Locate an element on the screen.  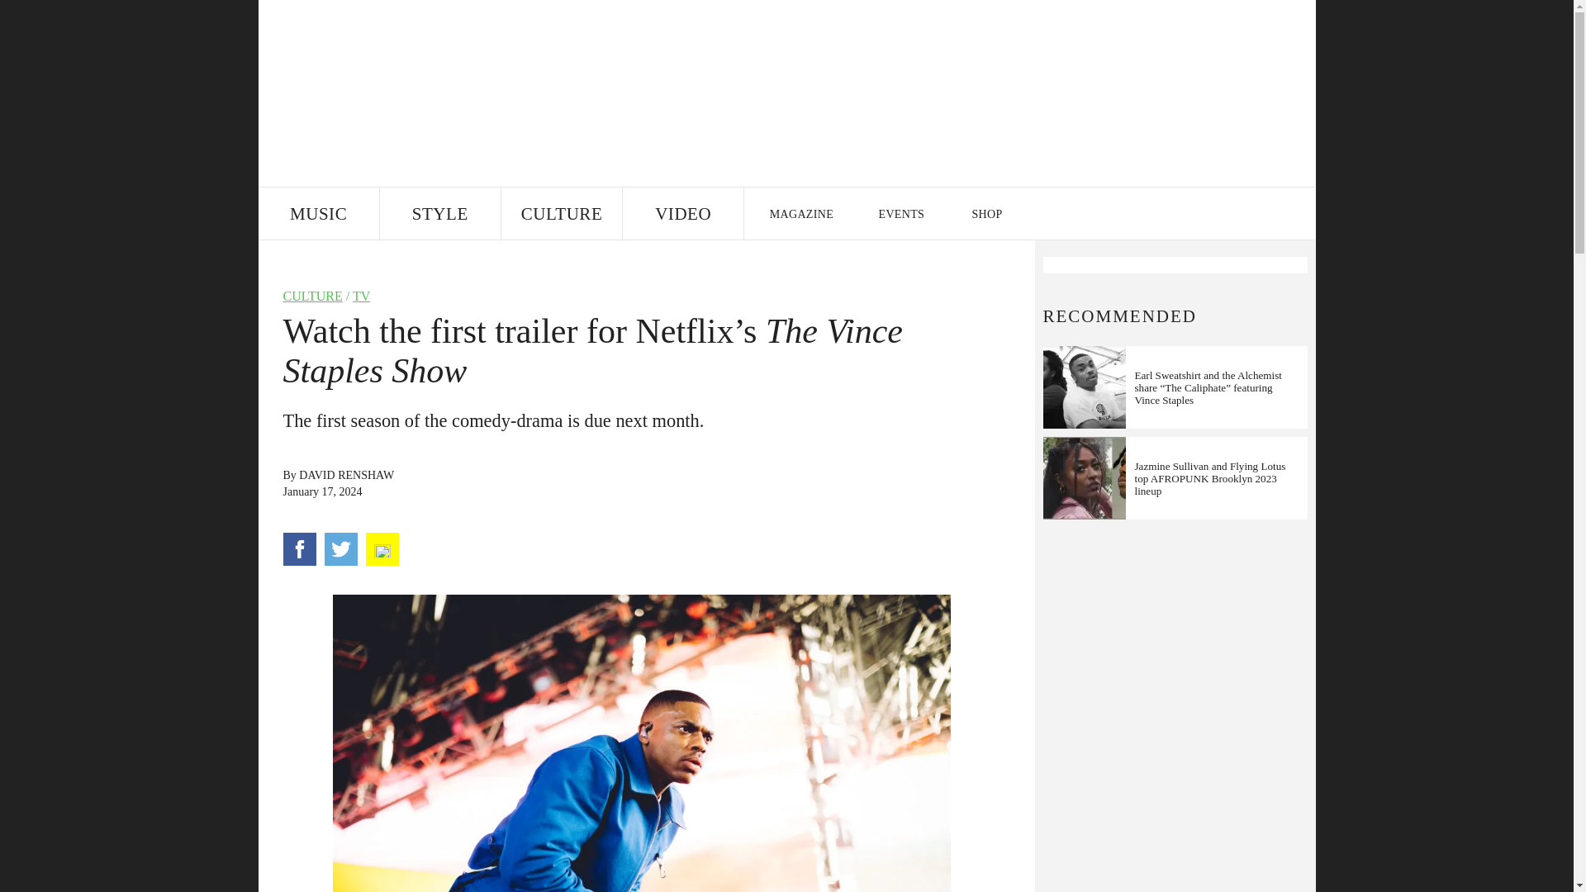
STYLE is located at coordinates (440, 213).